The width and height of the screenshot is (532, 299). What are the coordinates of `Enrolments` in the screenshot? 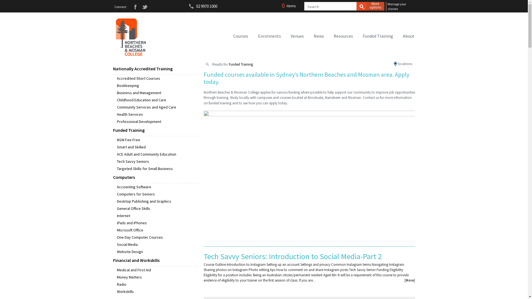 It's located at (269, 36).